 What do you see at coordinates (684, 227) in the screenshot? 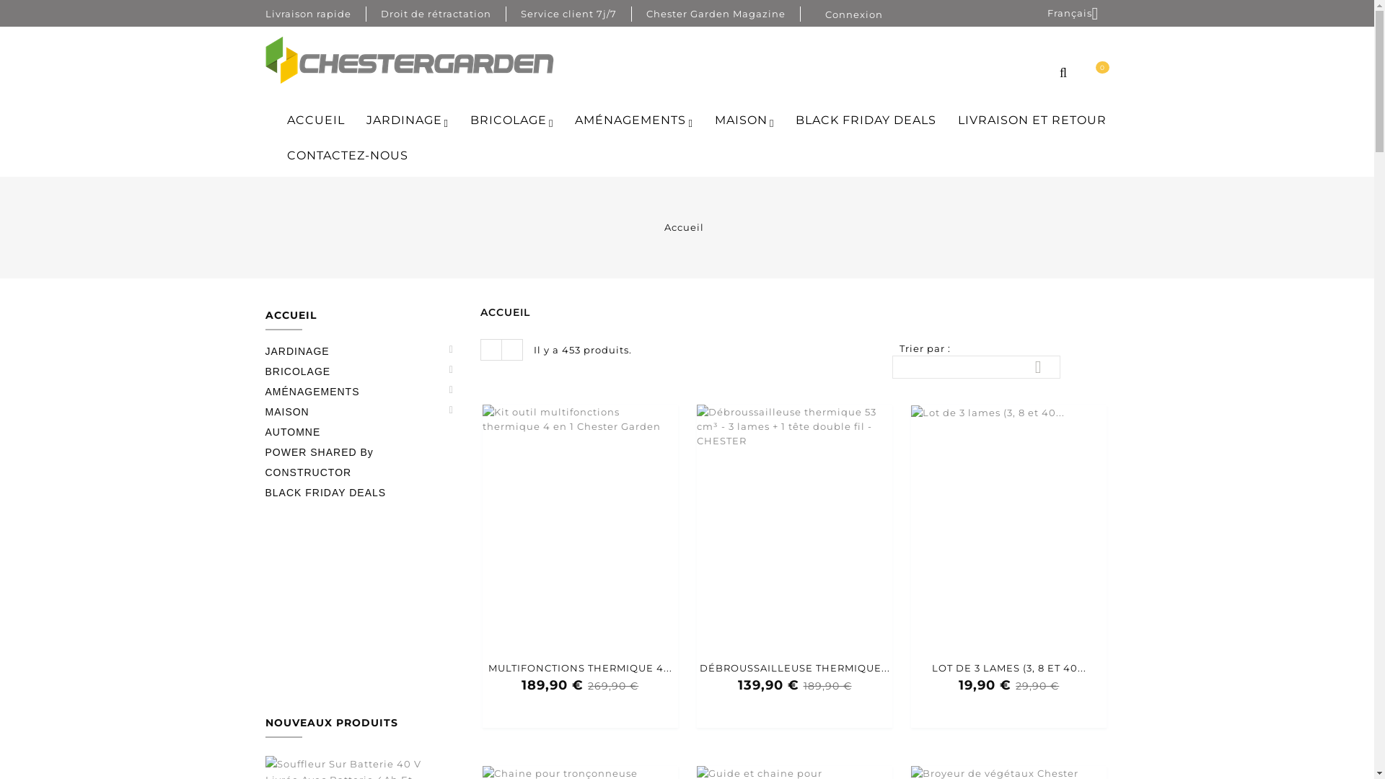
I see `Accueil` at bounding box center [684, 227].